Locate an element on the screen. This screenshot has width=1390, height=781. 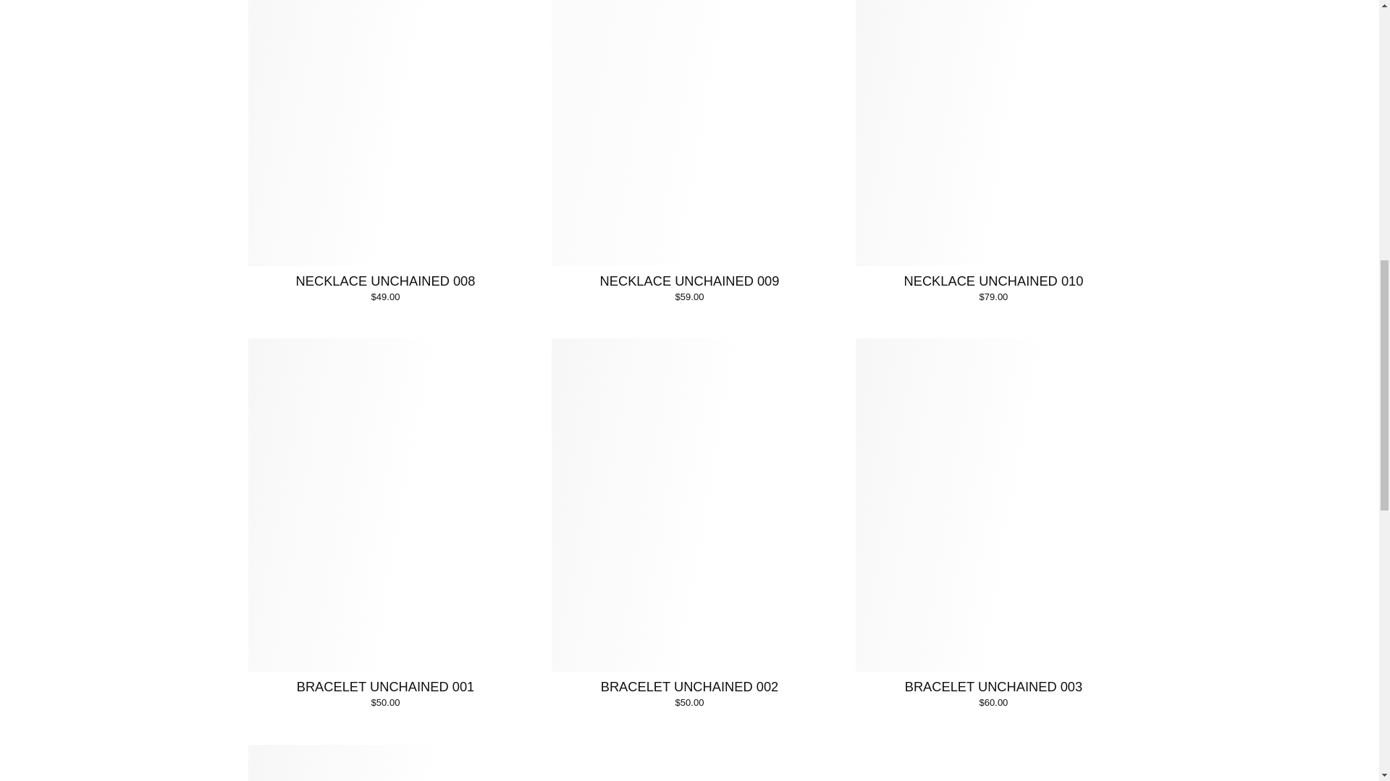
ICON-HAMBURGER is located at coordinates (125, 45).